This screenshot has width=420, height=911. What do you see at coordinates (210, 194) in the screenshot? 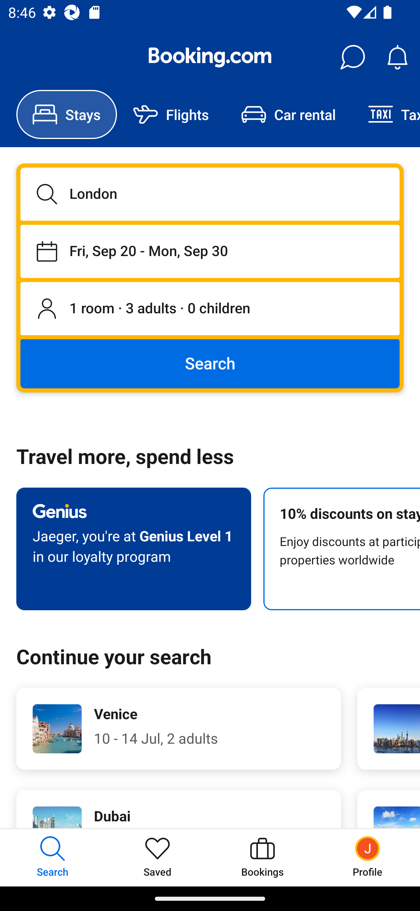
I see `London` at bounding box center [210, 194].